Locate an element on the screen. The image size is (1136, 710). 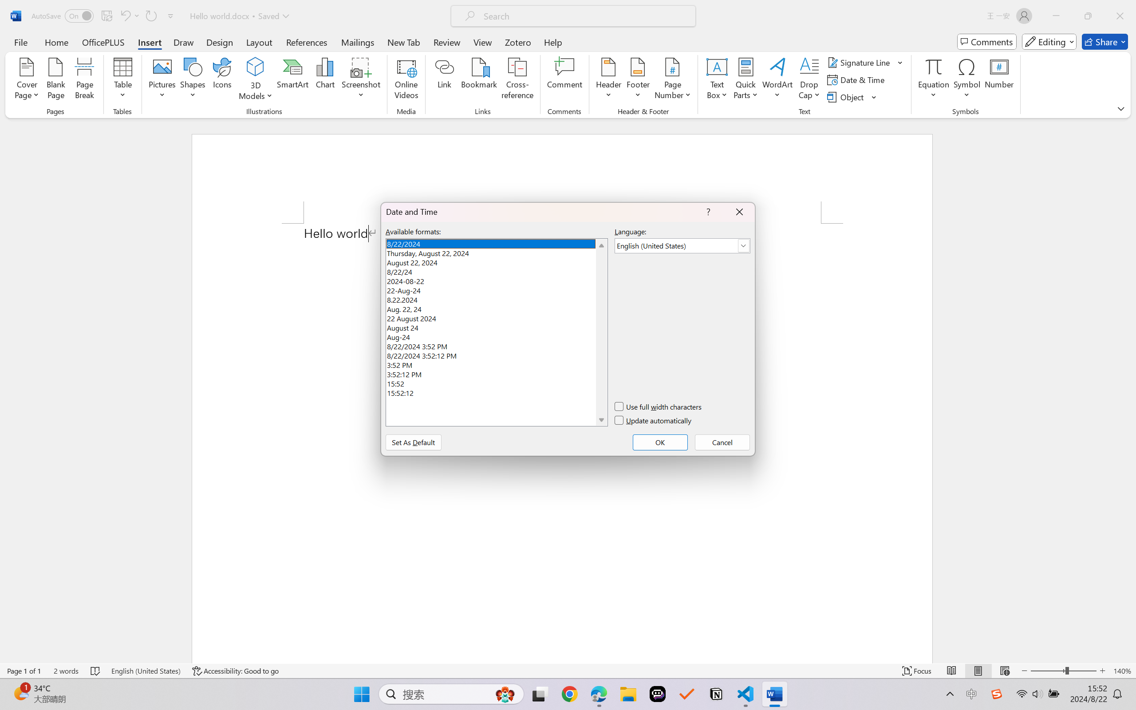
Zoom In is located at coordinates (1103, 671).